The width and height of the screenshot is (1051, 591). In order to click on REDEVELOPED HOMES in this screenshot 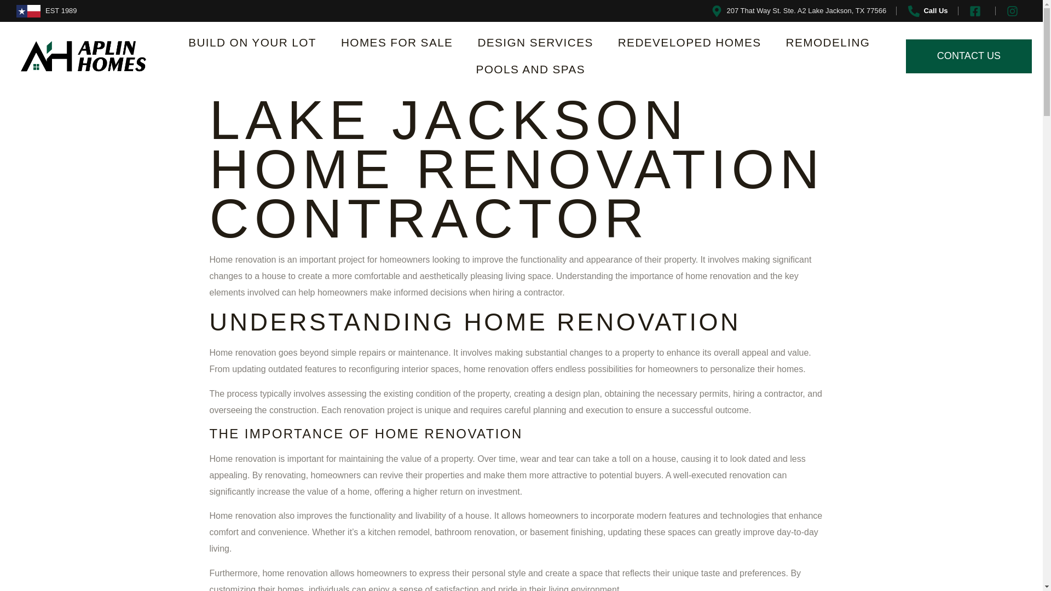, I will do `click(690, 43)`.